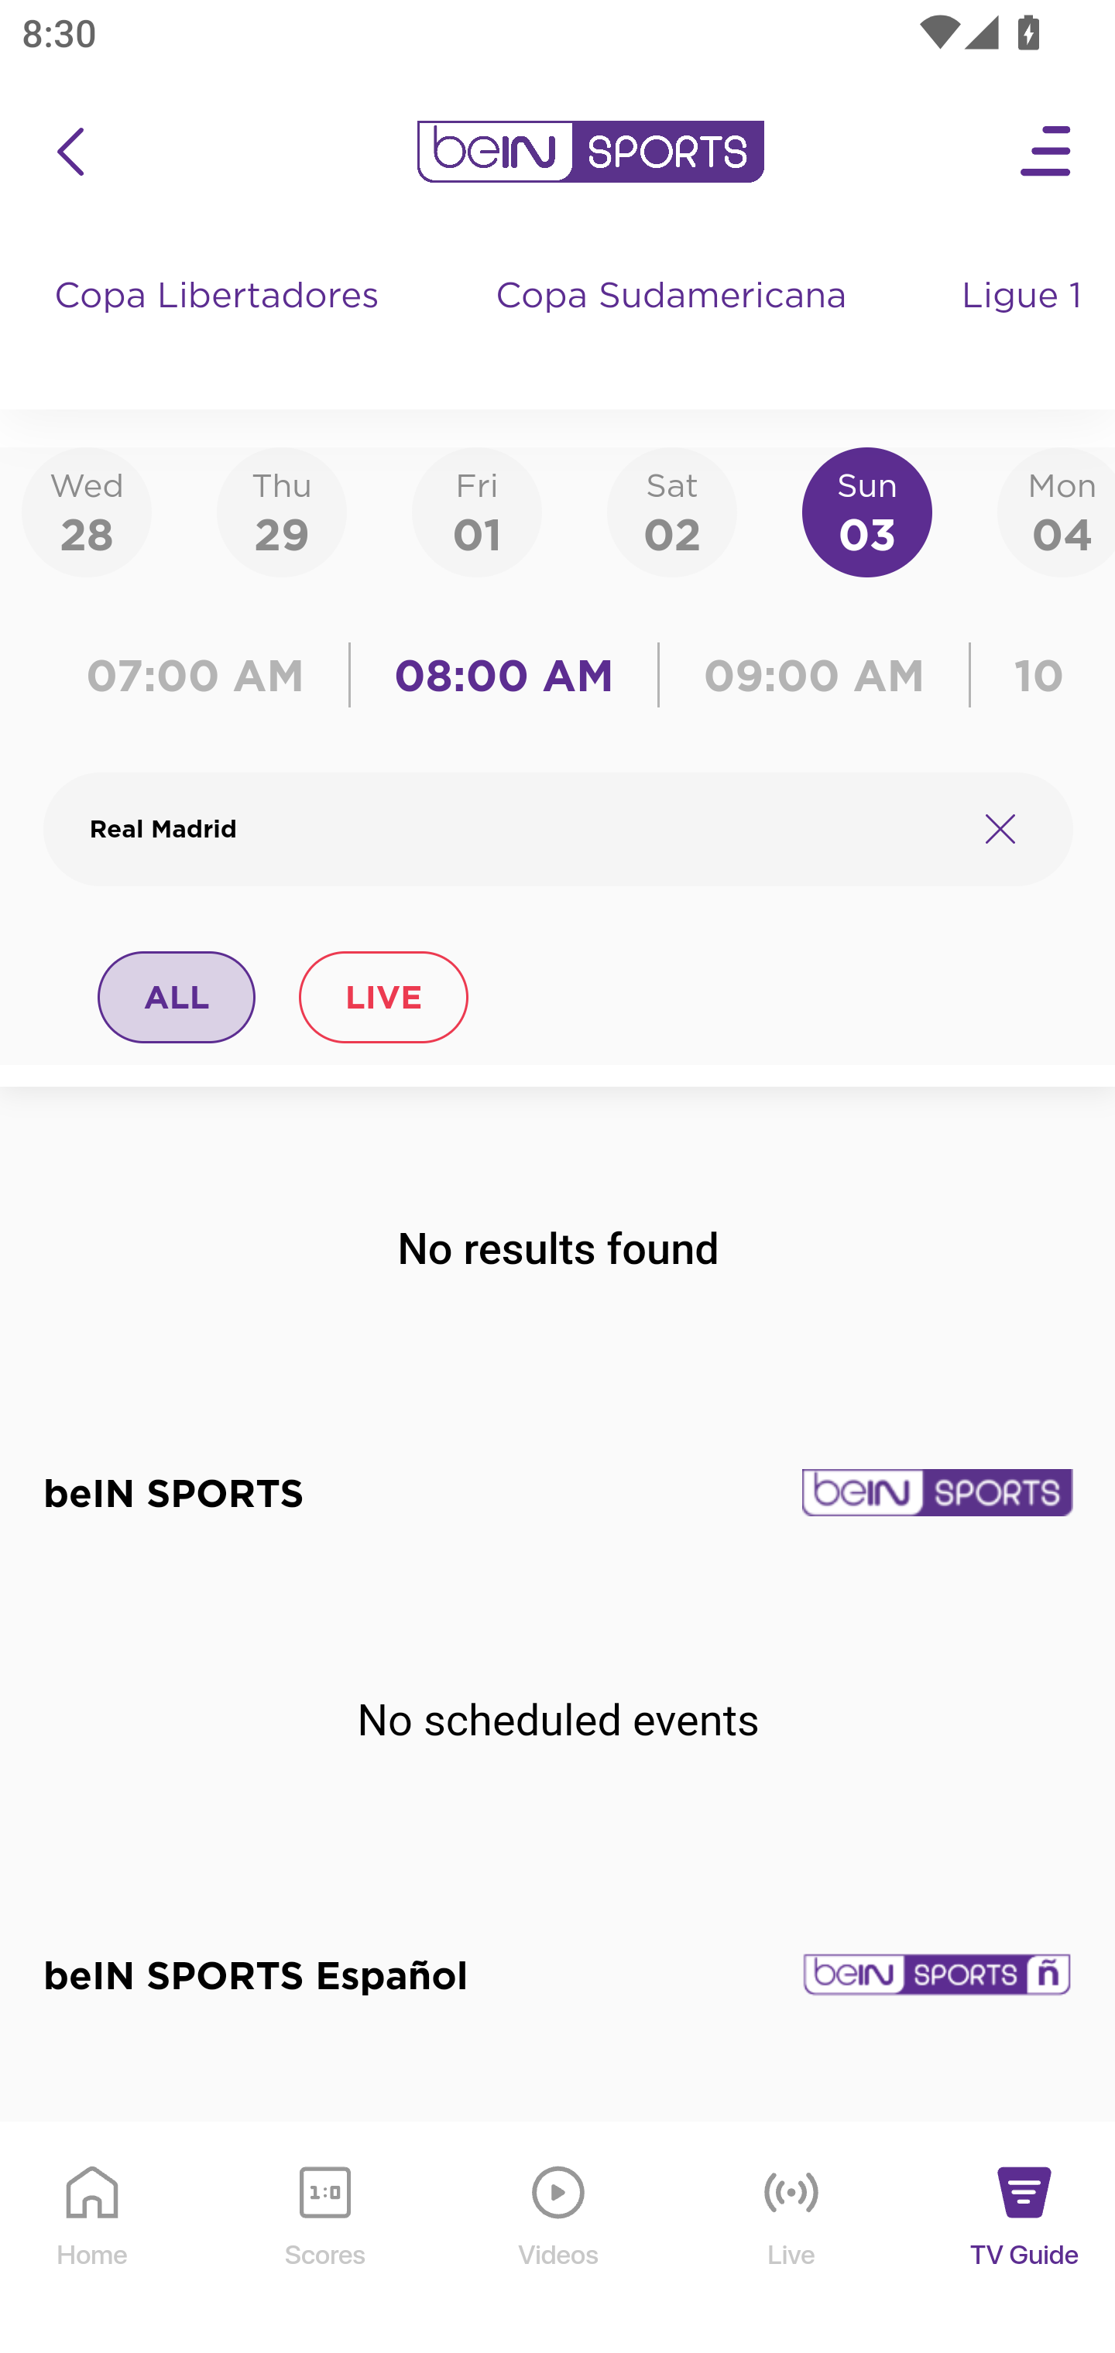 This screenshot has height=2353, width=1115. What do you see at coordinates (477, 511) in the screenshot?
I see `Fri01` at bounding box center [477, 511].